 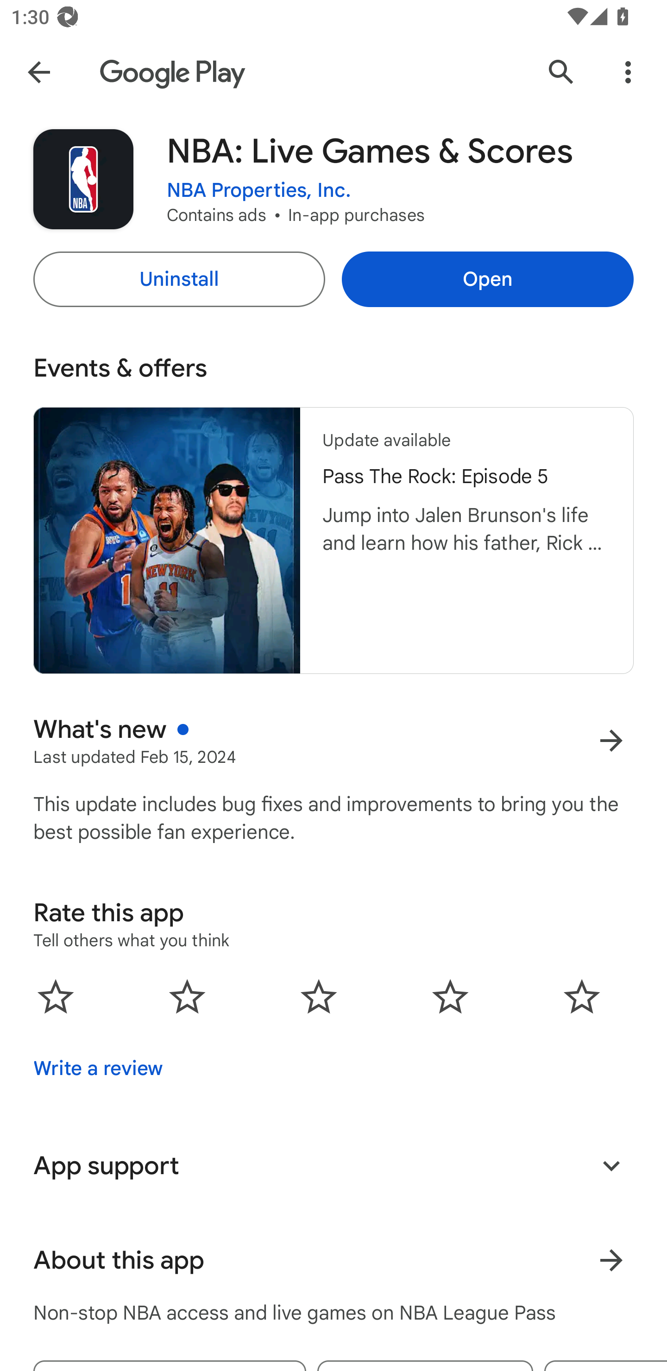 What do you see at coordinates (333, 1166) in the screenshot?
I see `App support Expand` at bounding box center [333, 1166].